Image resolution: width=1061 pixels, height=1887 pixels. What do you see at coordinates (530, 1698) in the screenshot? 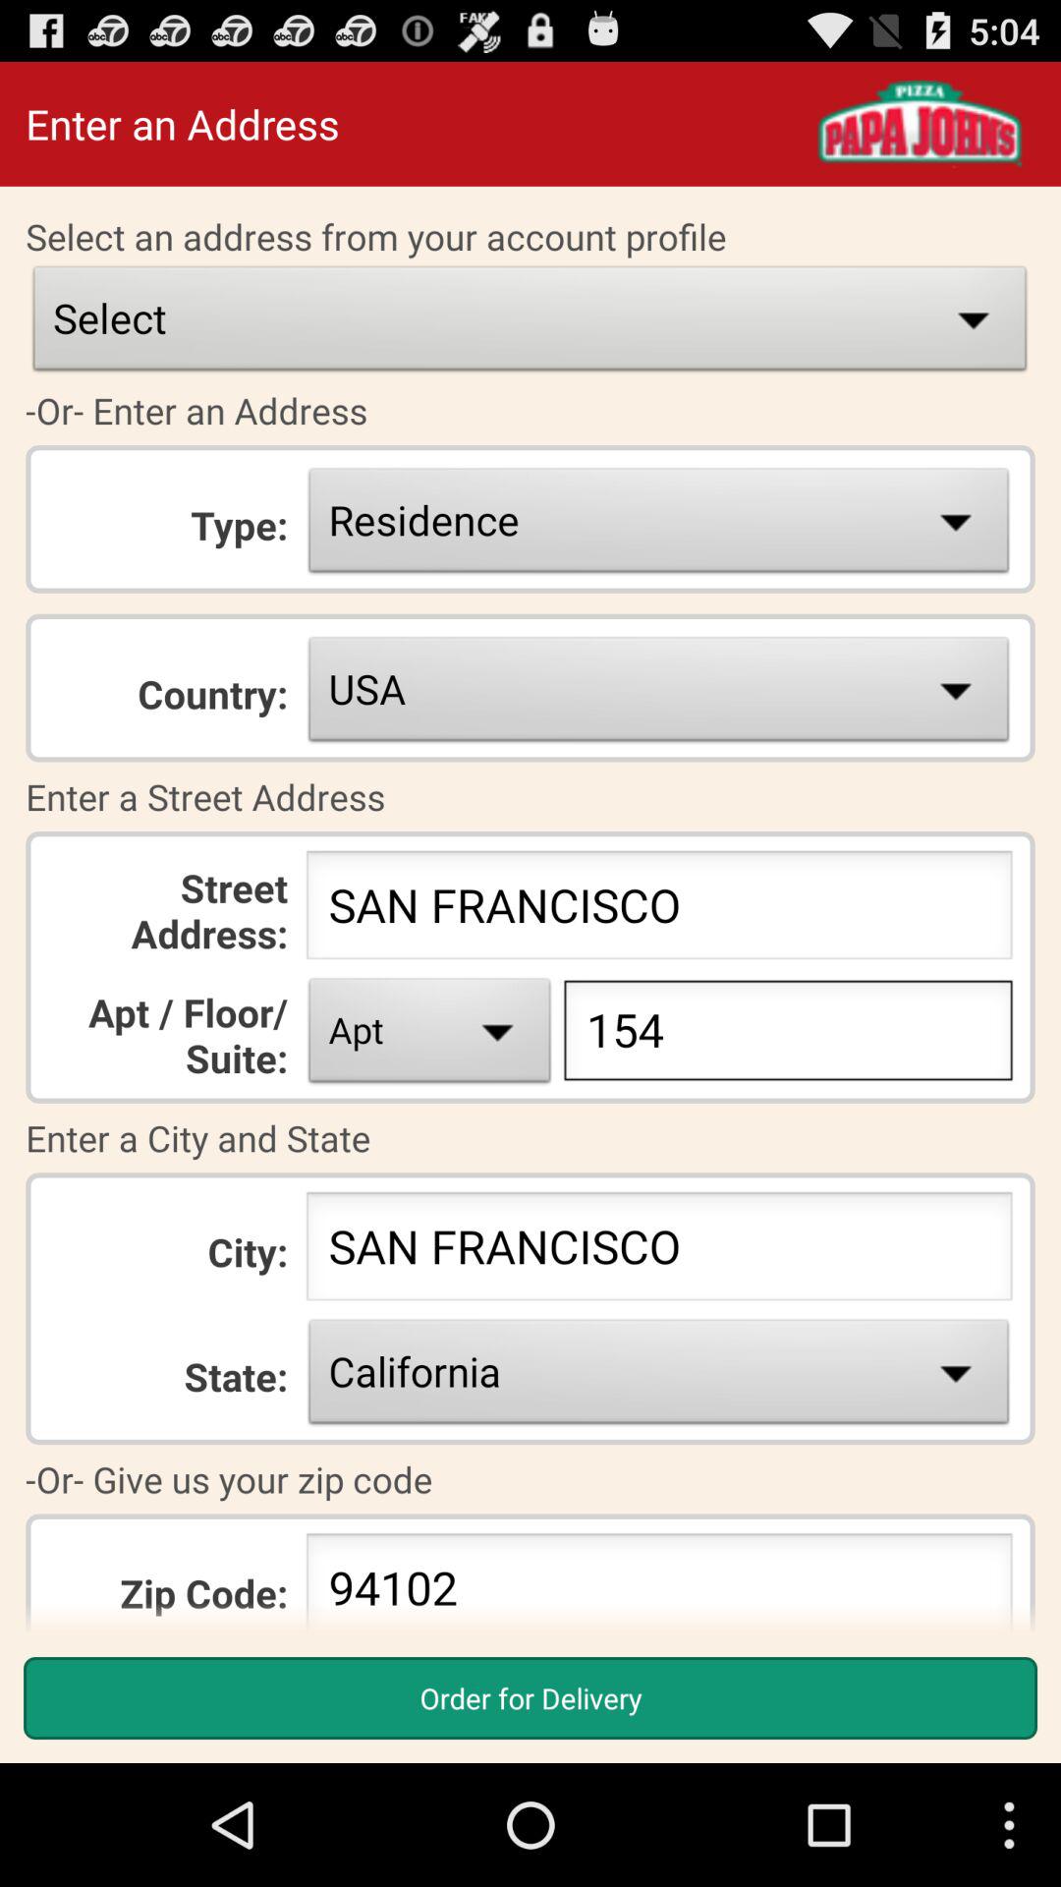
I see `click on order for delivery` at bounding box center [530, 1698].